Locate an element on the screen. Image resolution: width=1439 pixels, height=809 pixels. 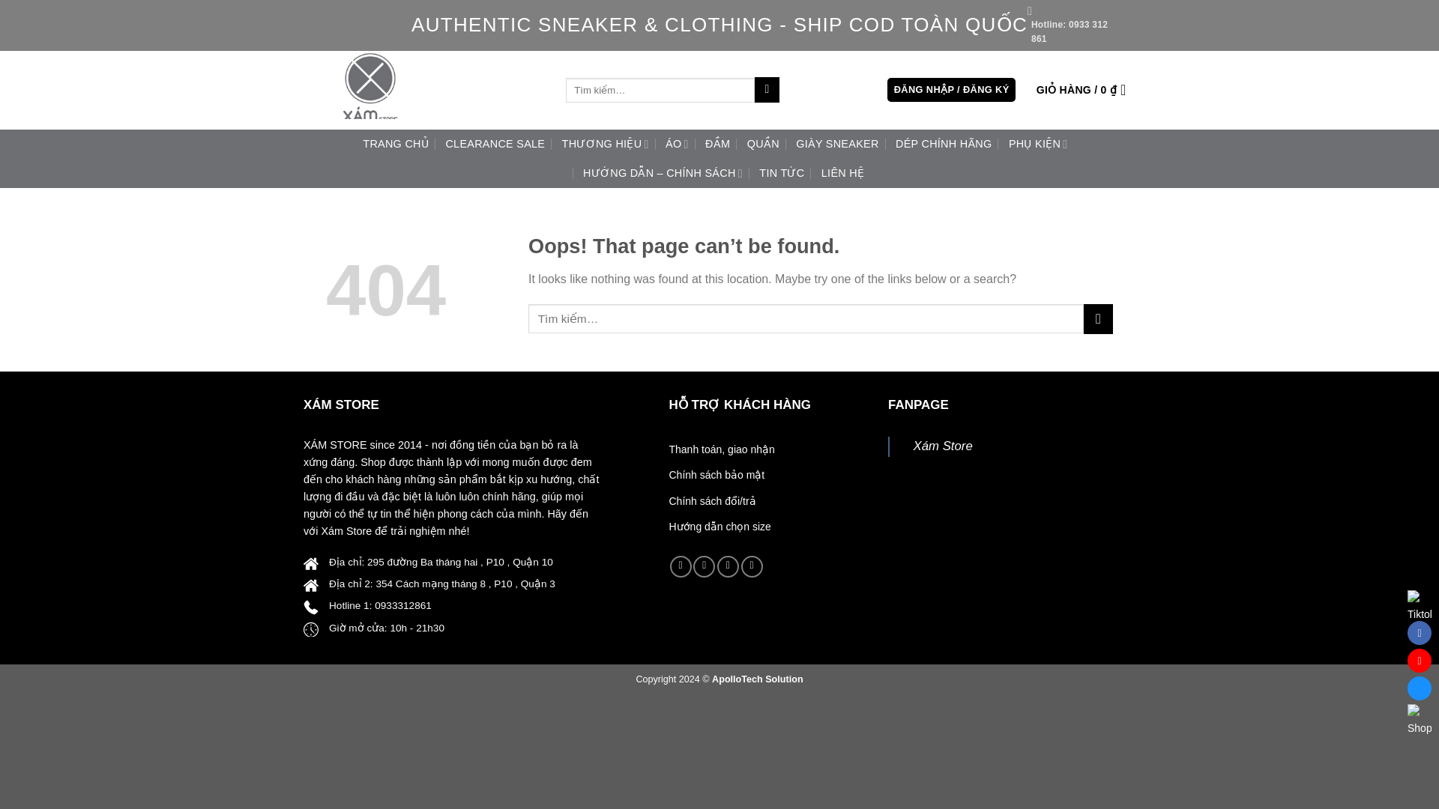
Follow on Instagram is located at coordinates (705, 566).